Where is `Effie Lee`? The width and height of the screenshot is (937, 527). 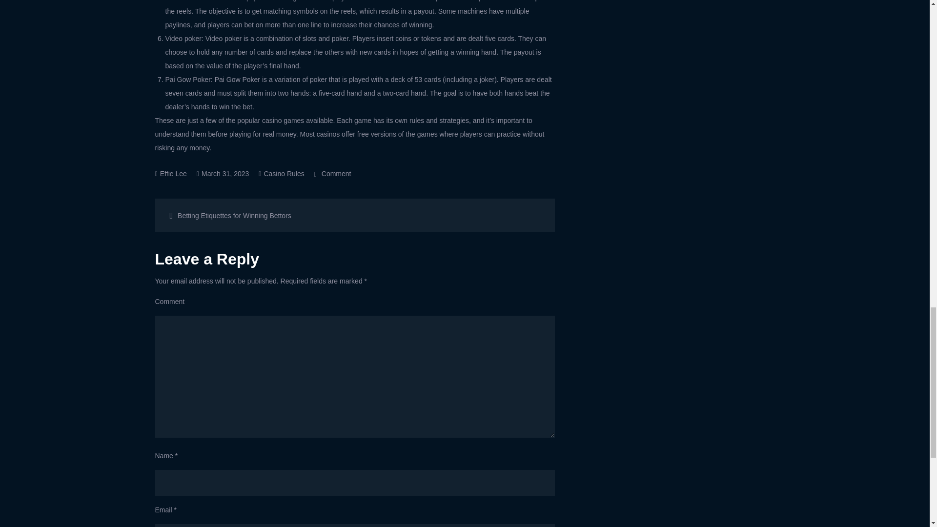
Effie Lee is located at coordinates (173, 173).